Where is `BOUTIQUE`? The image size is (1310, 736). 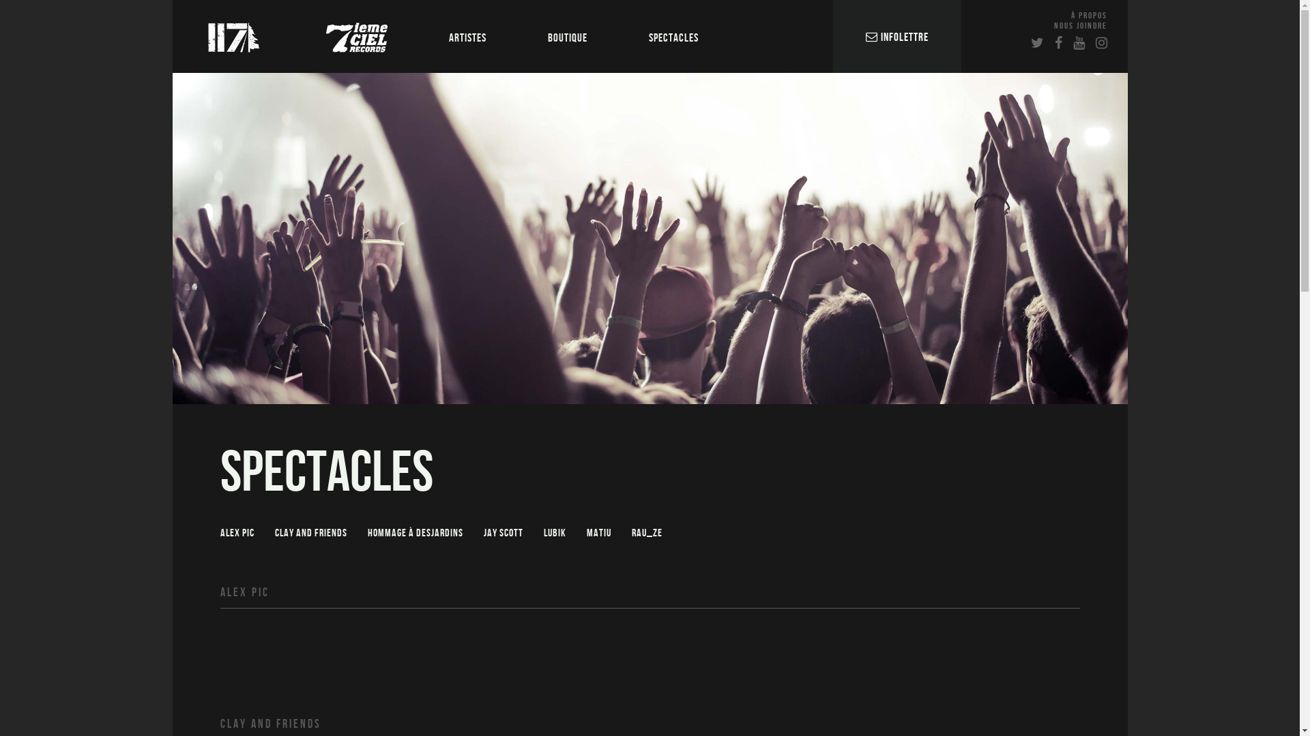 BOUTIQUE is located at coordinates (568, 37).